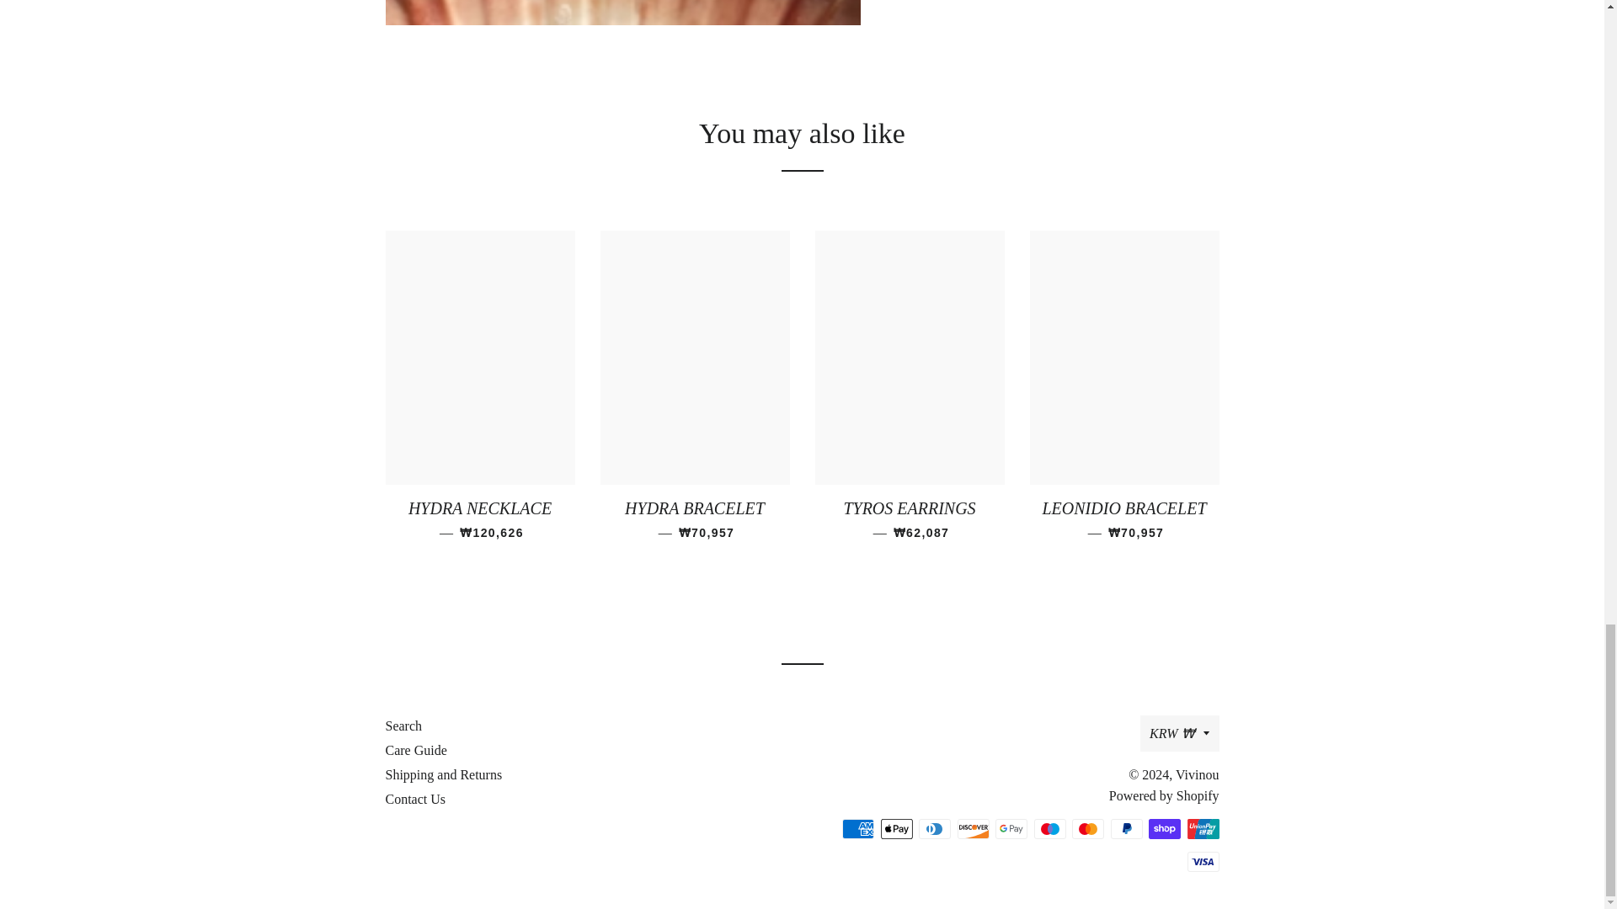  Describe the element at coordinates (1203, 828) in the screenshot. I see `Union Pay` at that location.